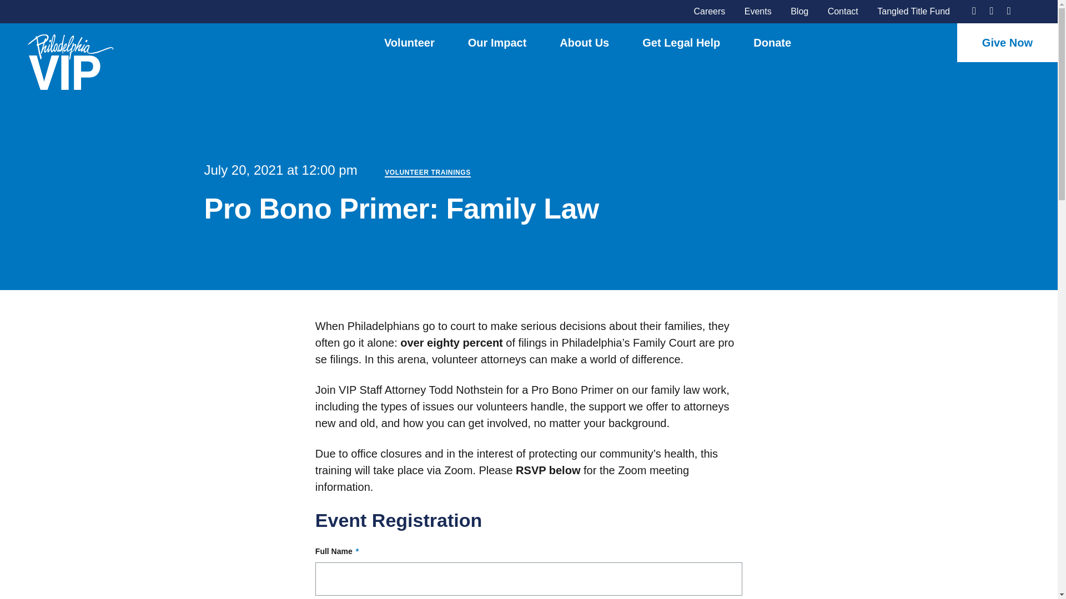 The image size is (1066, 599). Describe the element at coordinates (681, 43) in the screenshot. I see `Get Legal Help` at that location.